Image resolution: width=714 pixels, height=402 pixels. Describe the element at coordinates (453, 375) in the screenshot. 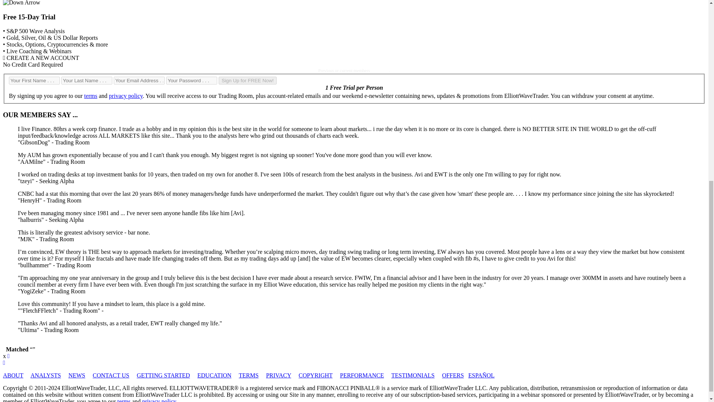

I see `OFFERS` at that location.